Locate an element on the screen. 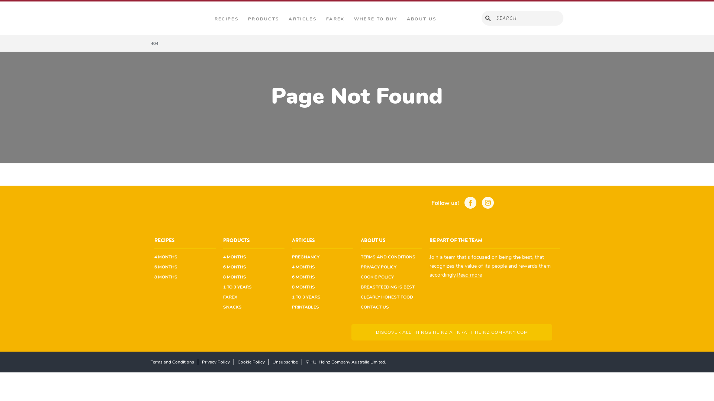 This screenshot has height=401, width=714. COOKIE POLICY is located at coordinates (377, 277).